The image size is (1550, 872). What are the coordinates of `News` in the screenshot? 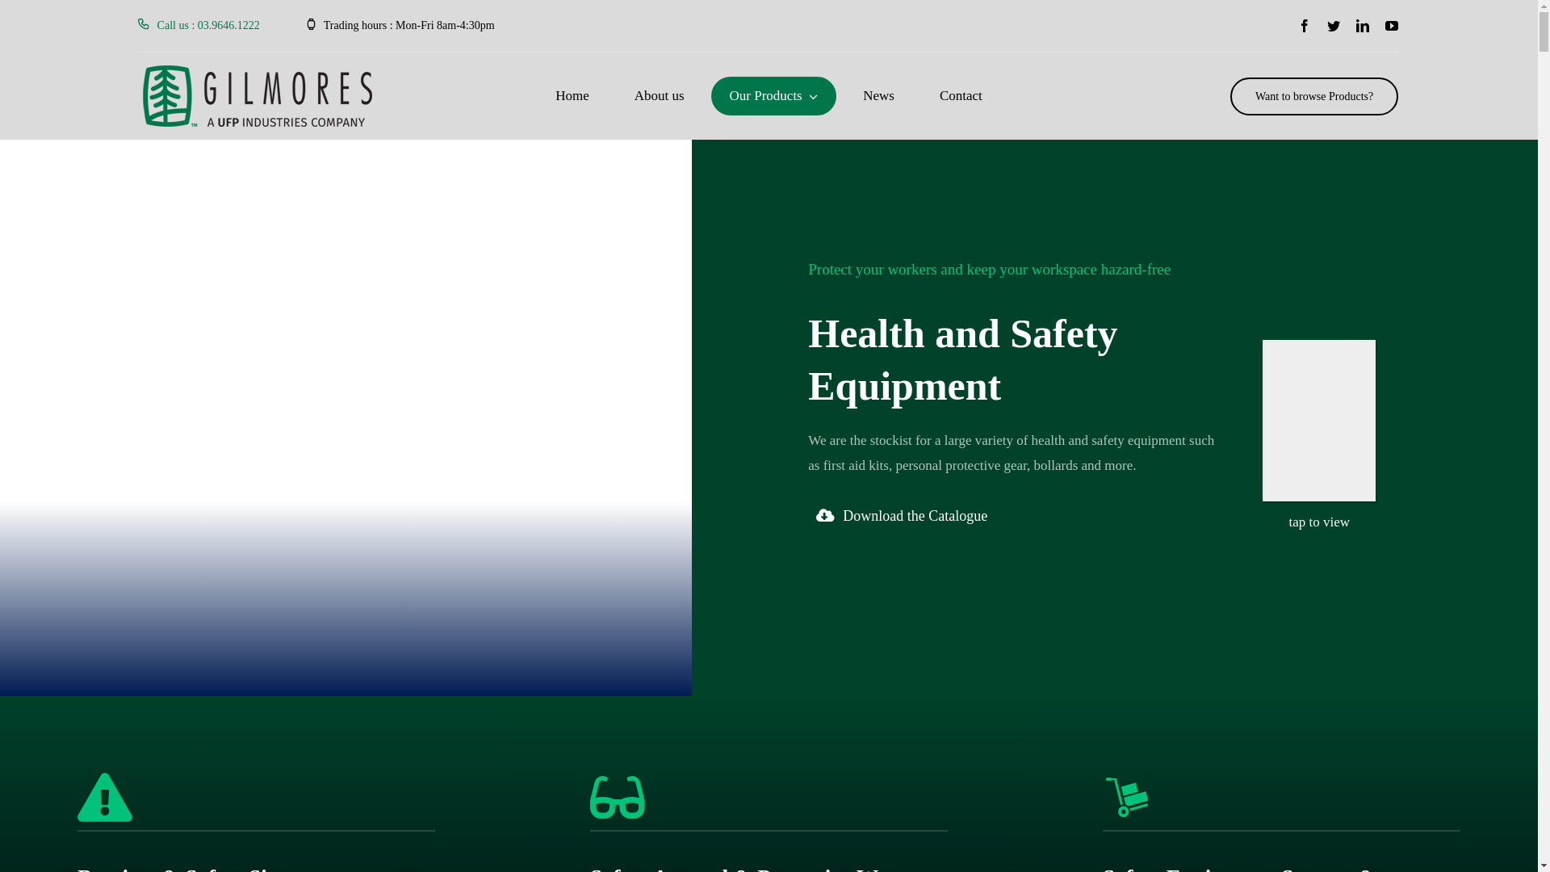 It's located at (878, 97).